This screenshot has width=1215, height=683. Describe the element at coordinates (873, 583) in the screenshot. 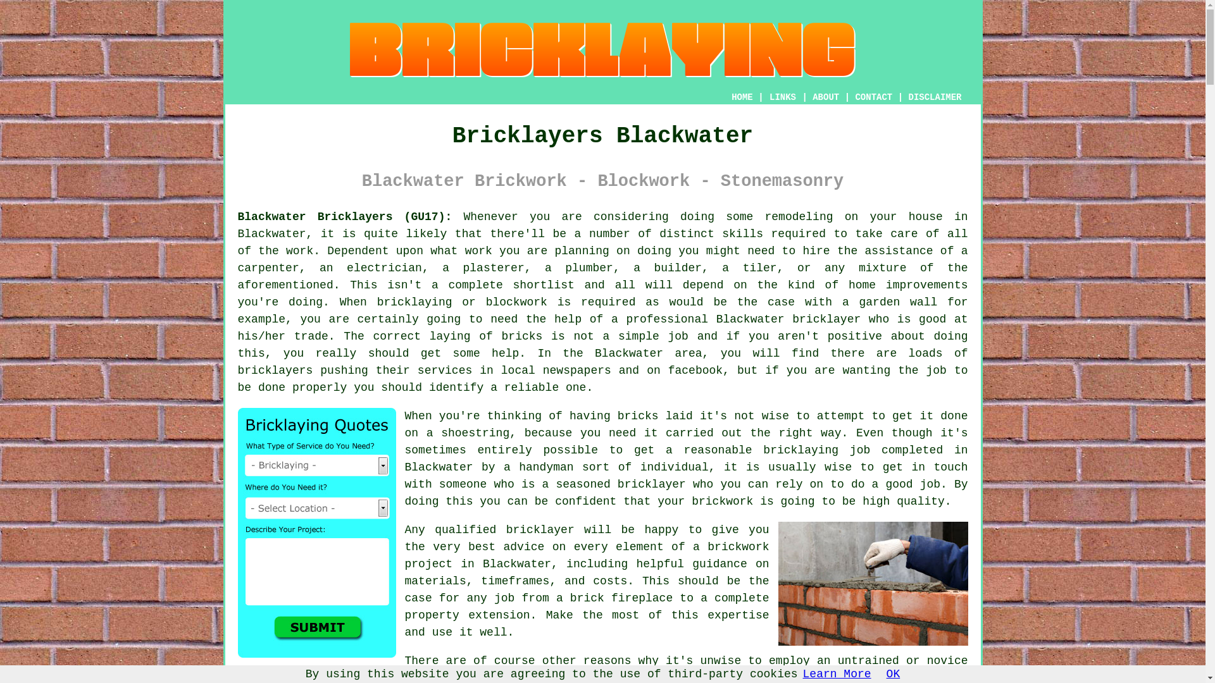

I see `Bricklayers Blackwater Hampshire` at that location.